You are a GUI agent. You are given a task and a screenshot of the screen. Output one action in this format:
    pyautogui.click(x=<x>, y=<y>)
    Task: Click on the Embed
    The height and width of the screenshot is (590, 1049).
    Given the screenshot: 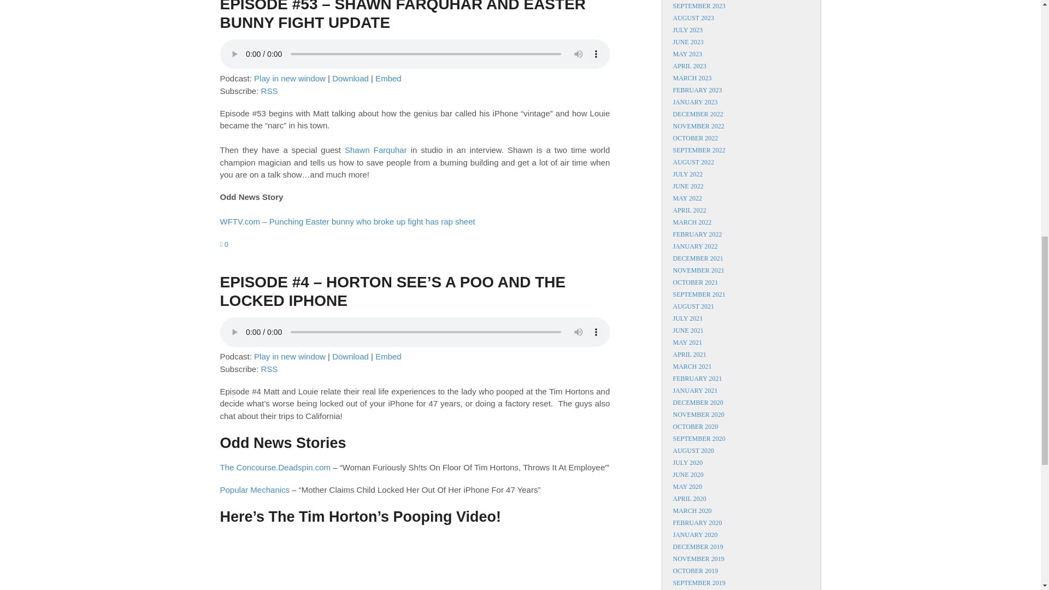 What is the action you would take?
    pyautogui.click(x=388, y=79)
    